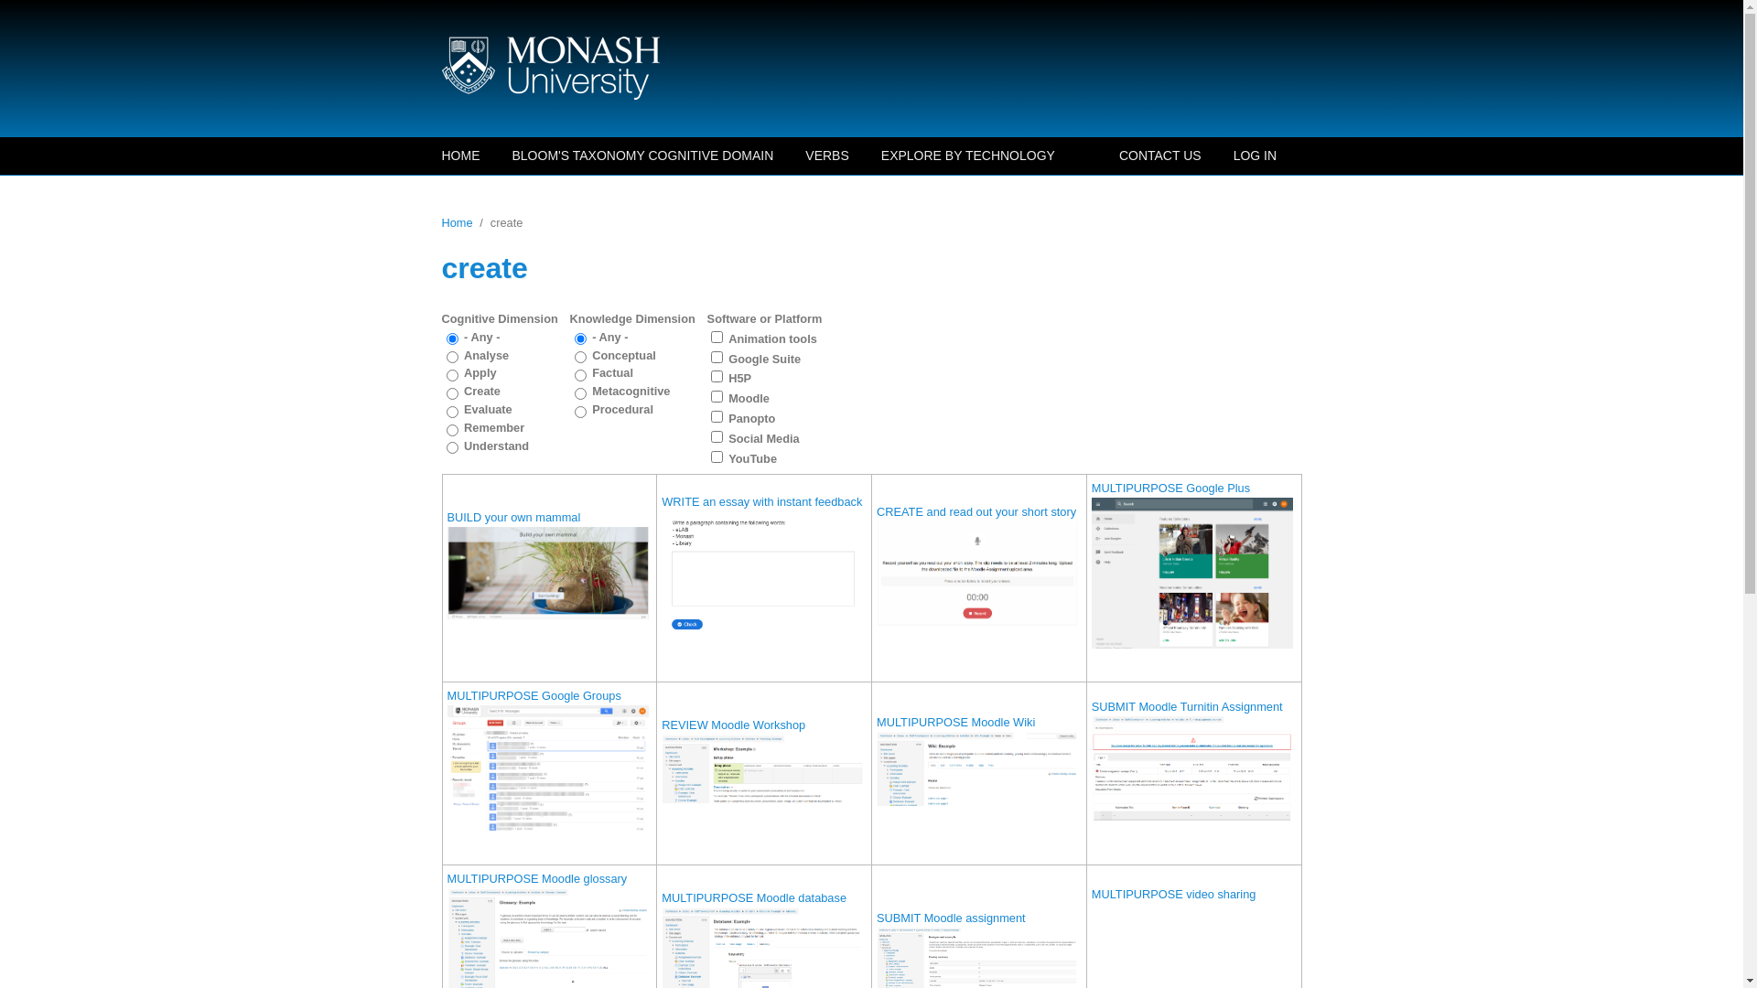 This screenshot has height=988, width=1757. I want to click on MULTIPURPOSE Google Groups, so click(534, 695).